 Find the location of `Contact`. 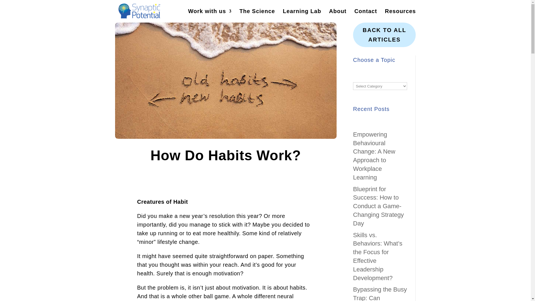

Contact is located at coordinates (366, 16).